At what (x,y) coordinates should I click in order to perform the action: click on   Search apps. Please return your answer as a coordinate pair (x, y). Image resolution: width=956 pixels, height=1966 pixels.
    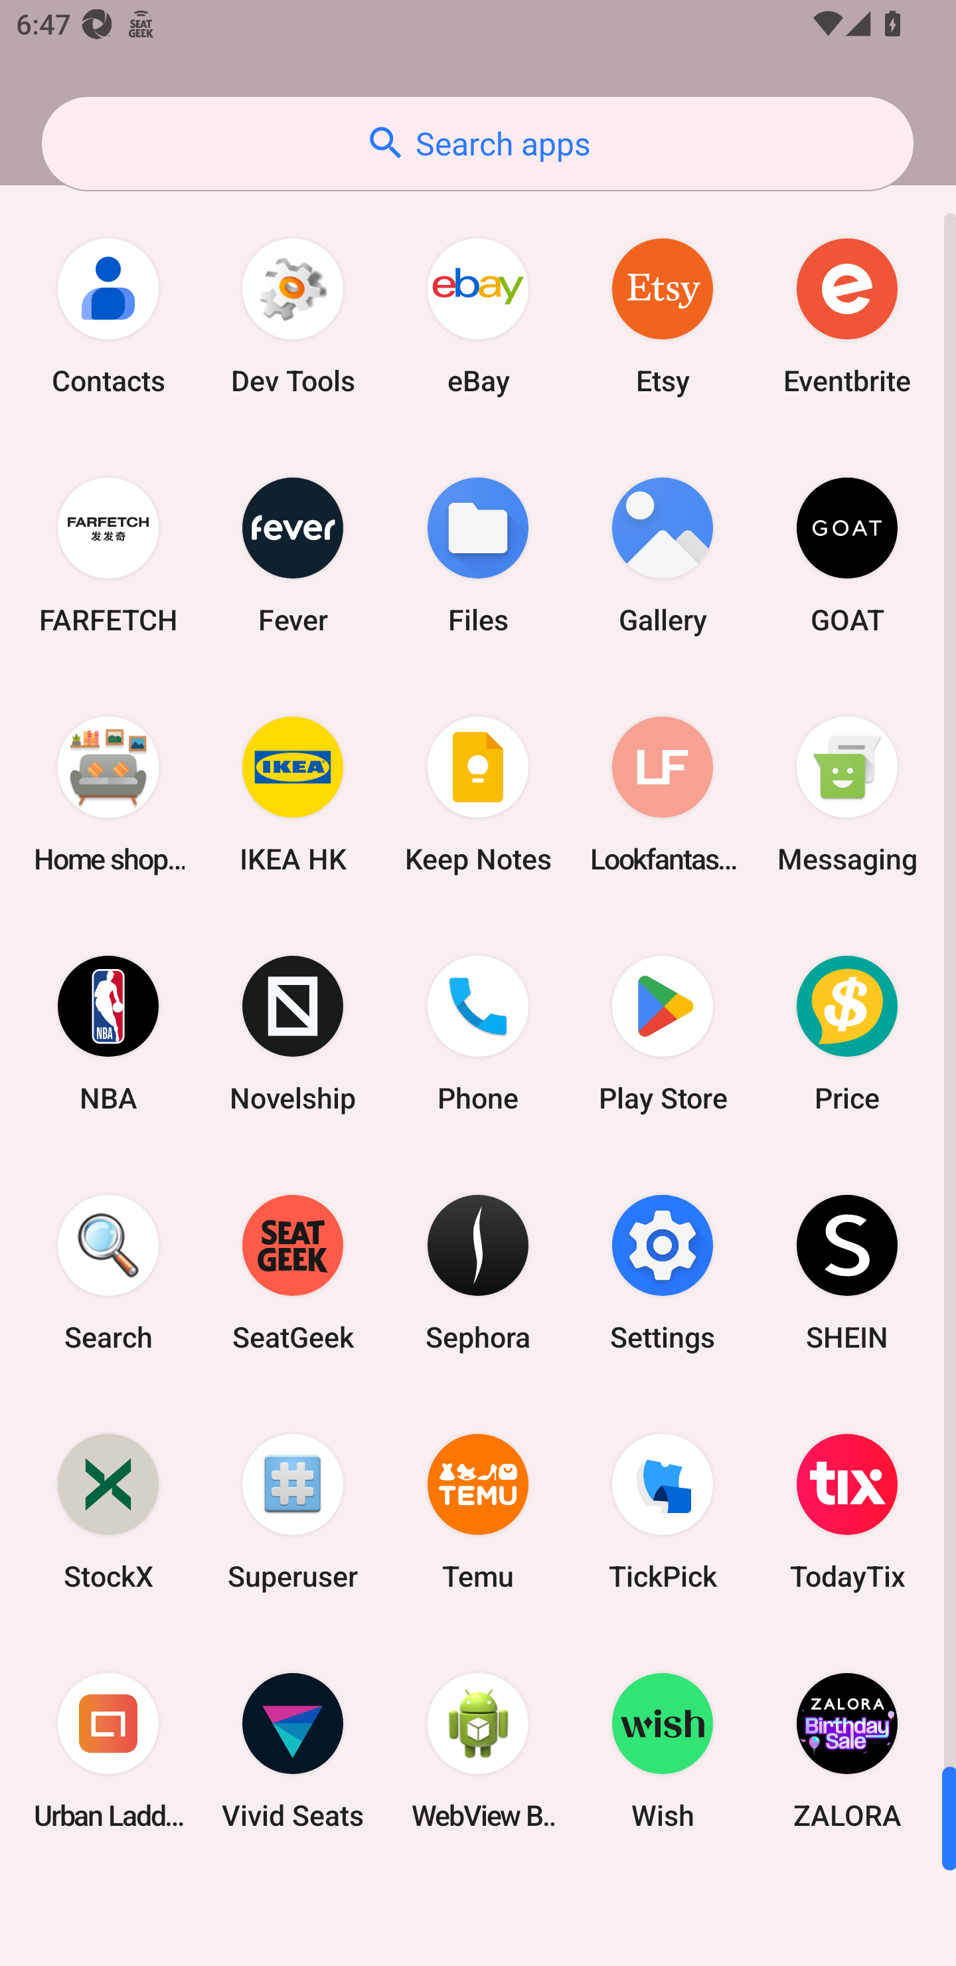
    Looking at the image, I should click on (477, 143).